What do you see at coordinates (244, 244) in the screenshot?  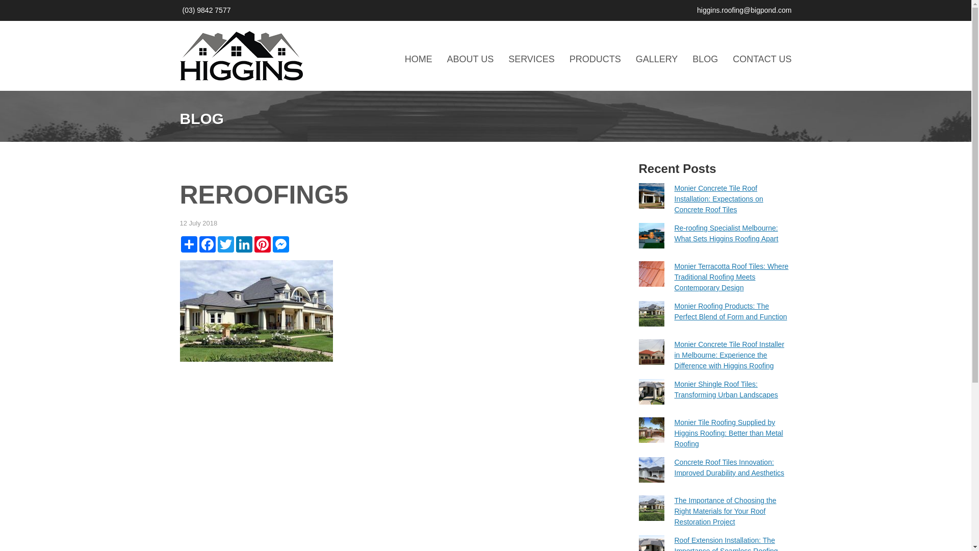 I see `LinkedIn` at bounding box center [244, 244].